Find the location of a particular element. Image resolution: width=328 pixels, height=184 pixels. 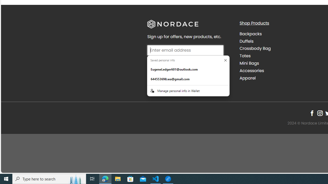

Totes is located at coordinates (245, 56).